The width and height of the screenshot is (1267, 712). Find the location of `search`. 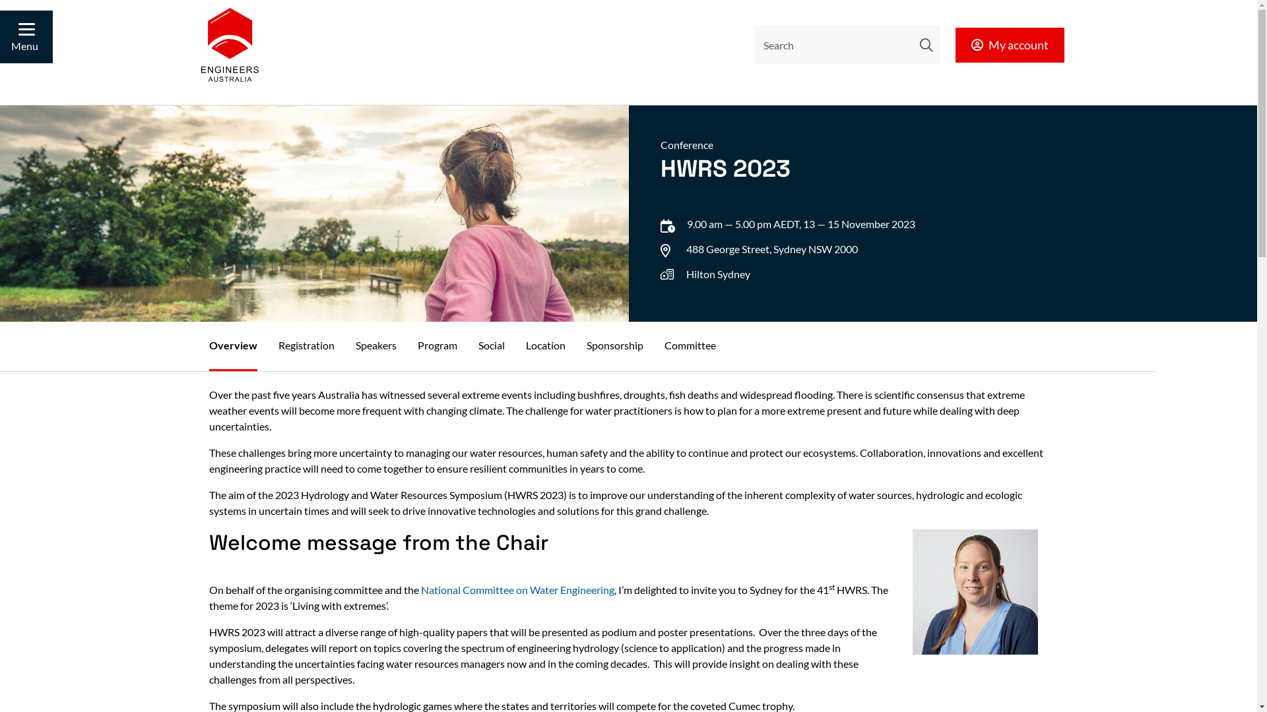

search is located at coordinates (926, 45).